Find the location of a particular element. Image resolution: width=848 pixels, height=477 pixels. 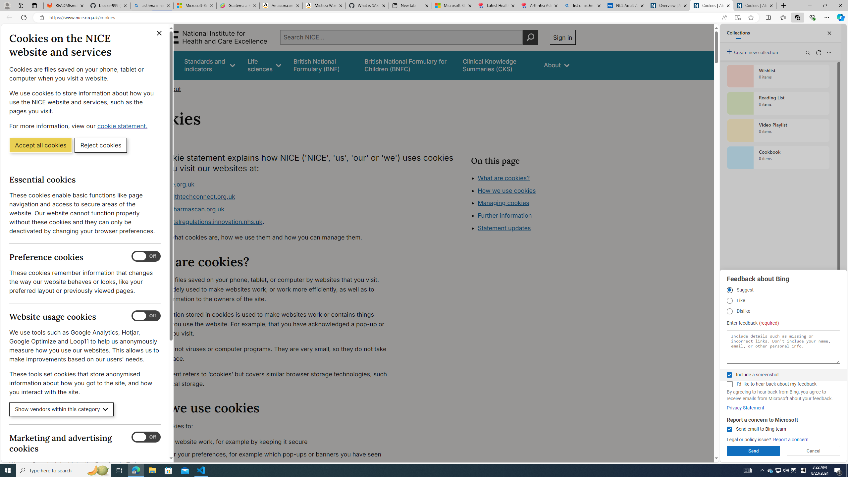

Include a screenshot is located at coordinates (729, 375).